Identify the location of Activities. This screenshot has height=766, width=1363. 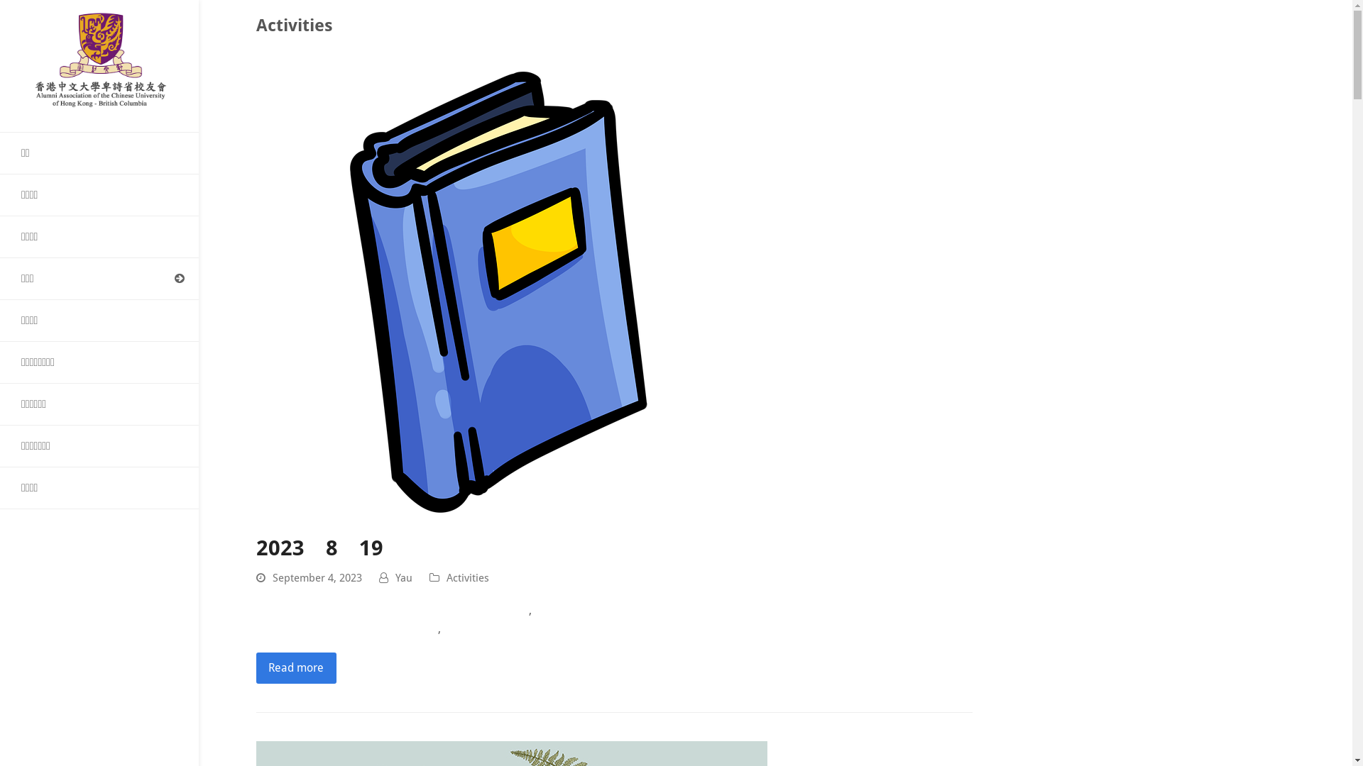
(468, 578).